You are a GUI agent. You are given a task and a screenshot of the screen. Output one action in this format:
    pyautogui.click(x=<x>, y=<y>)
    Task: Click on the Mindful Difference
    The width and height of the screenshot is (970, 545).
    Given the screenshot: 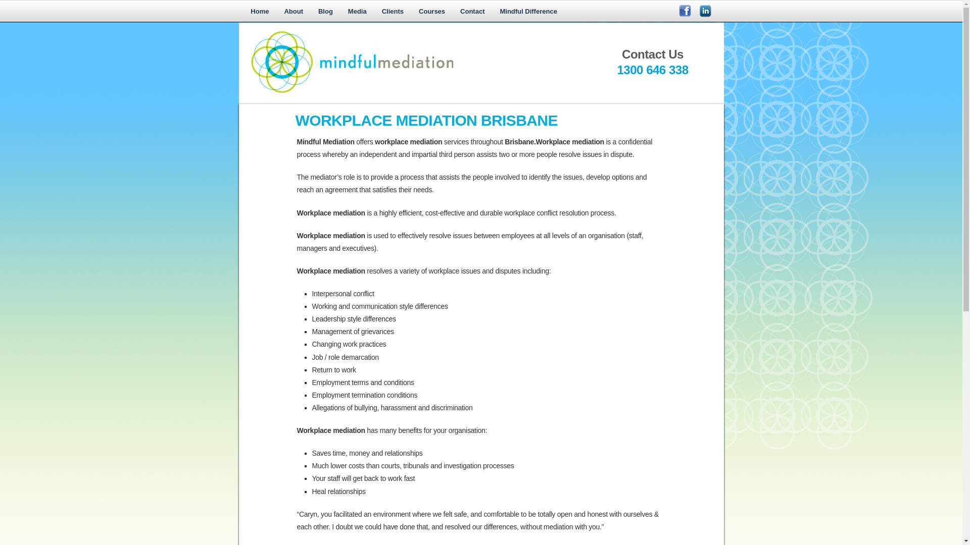 What is the action you would take?
    pyautogui.click(x=528, y=12)
    